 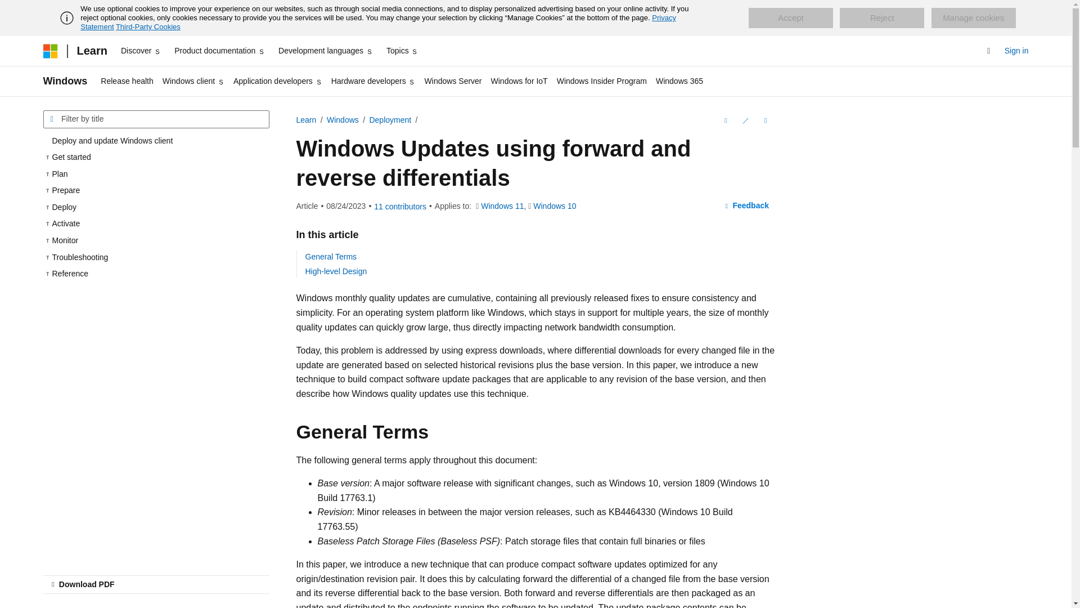 What do you see at coordinates (400, 206) in the screenshot?
I see `View all contributors` at bounding box center [400, 206].